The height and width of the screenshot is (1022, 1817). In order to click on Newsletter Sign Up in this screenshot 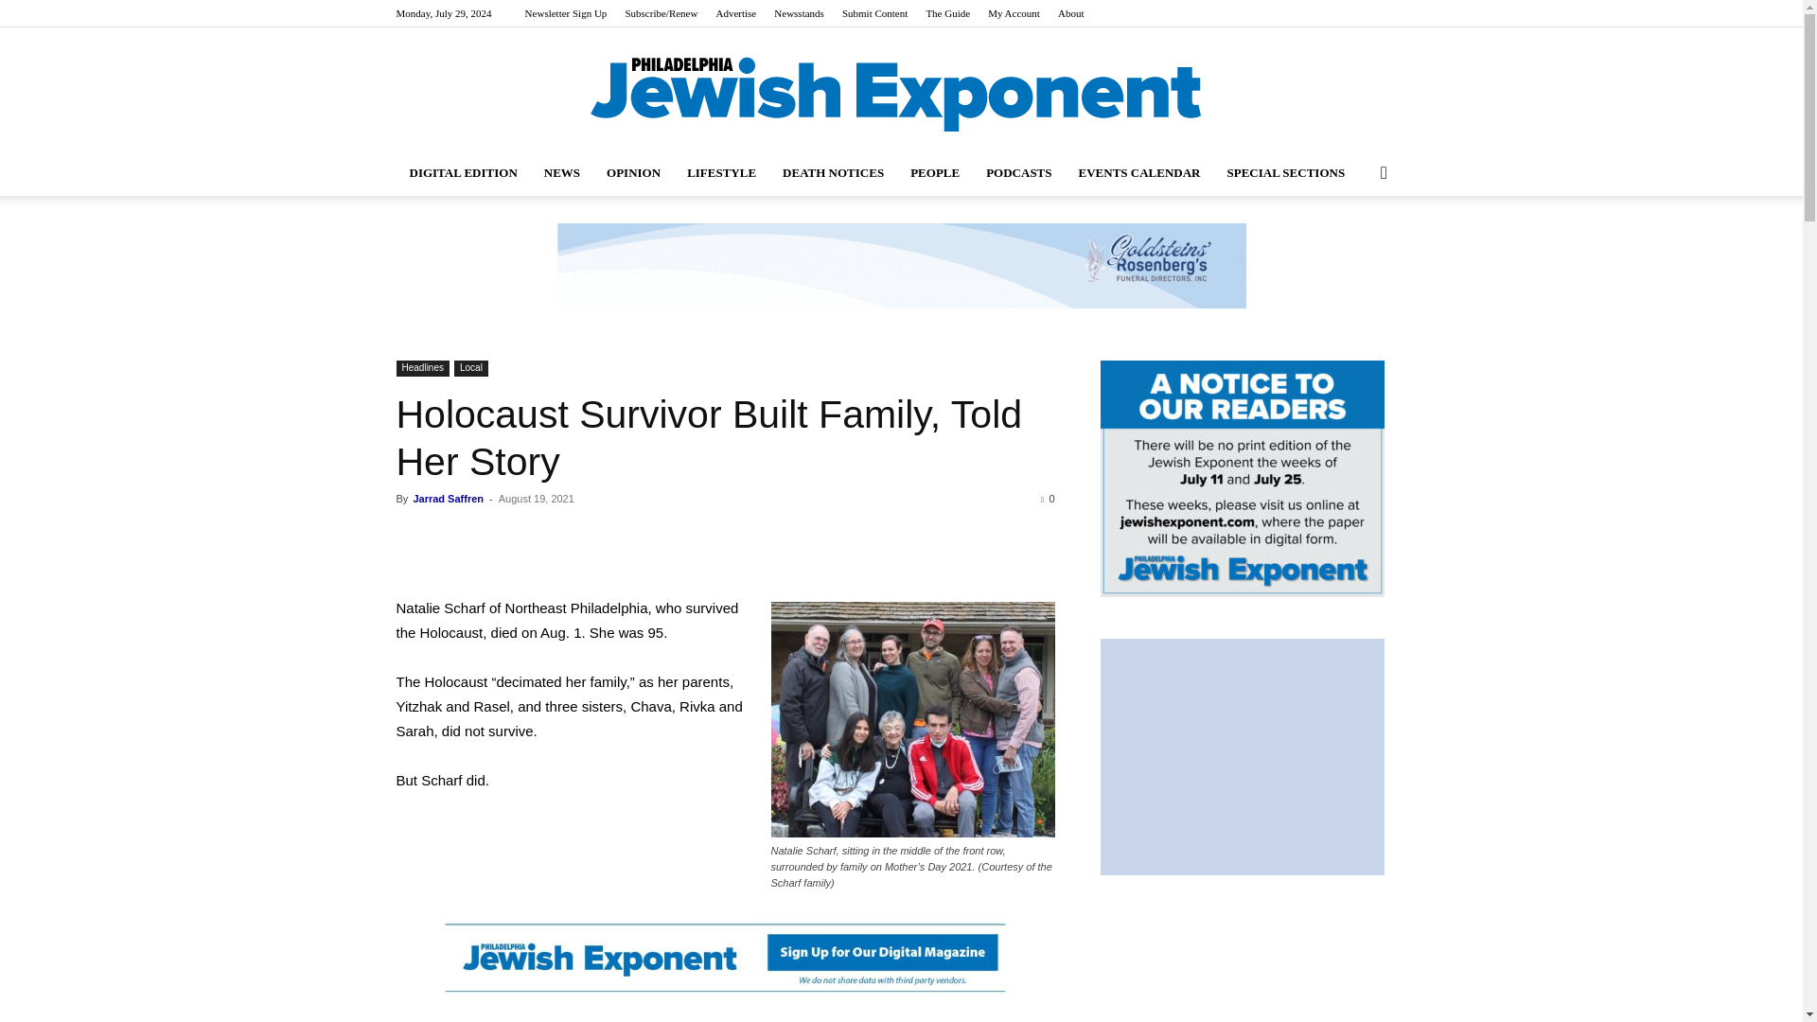, I will do `click(566, 13)`.